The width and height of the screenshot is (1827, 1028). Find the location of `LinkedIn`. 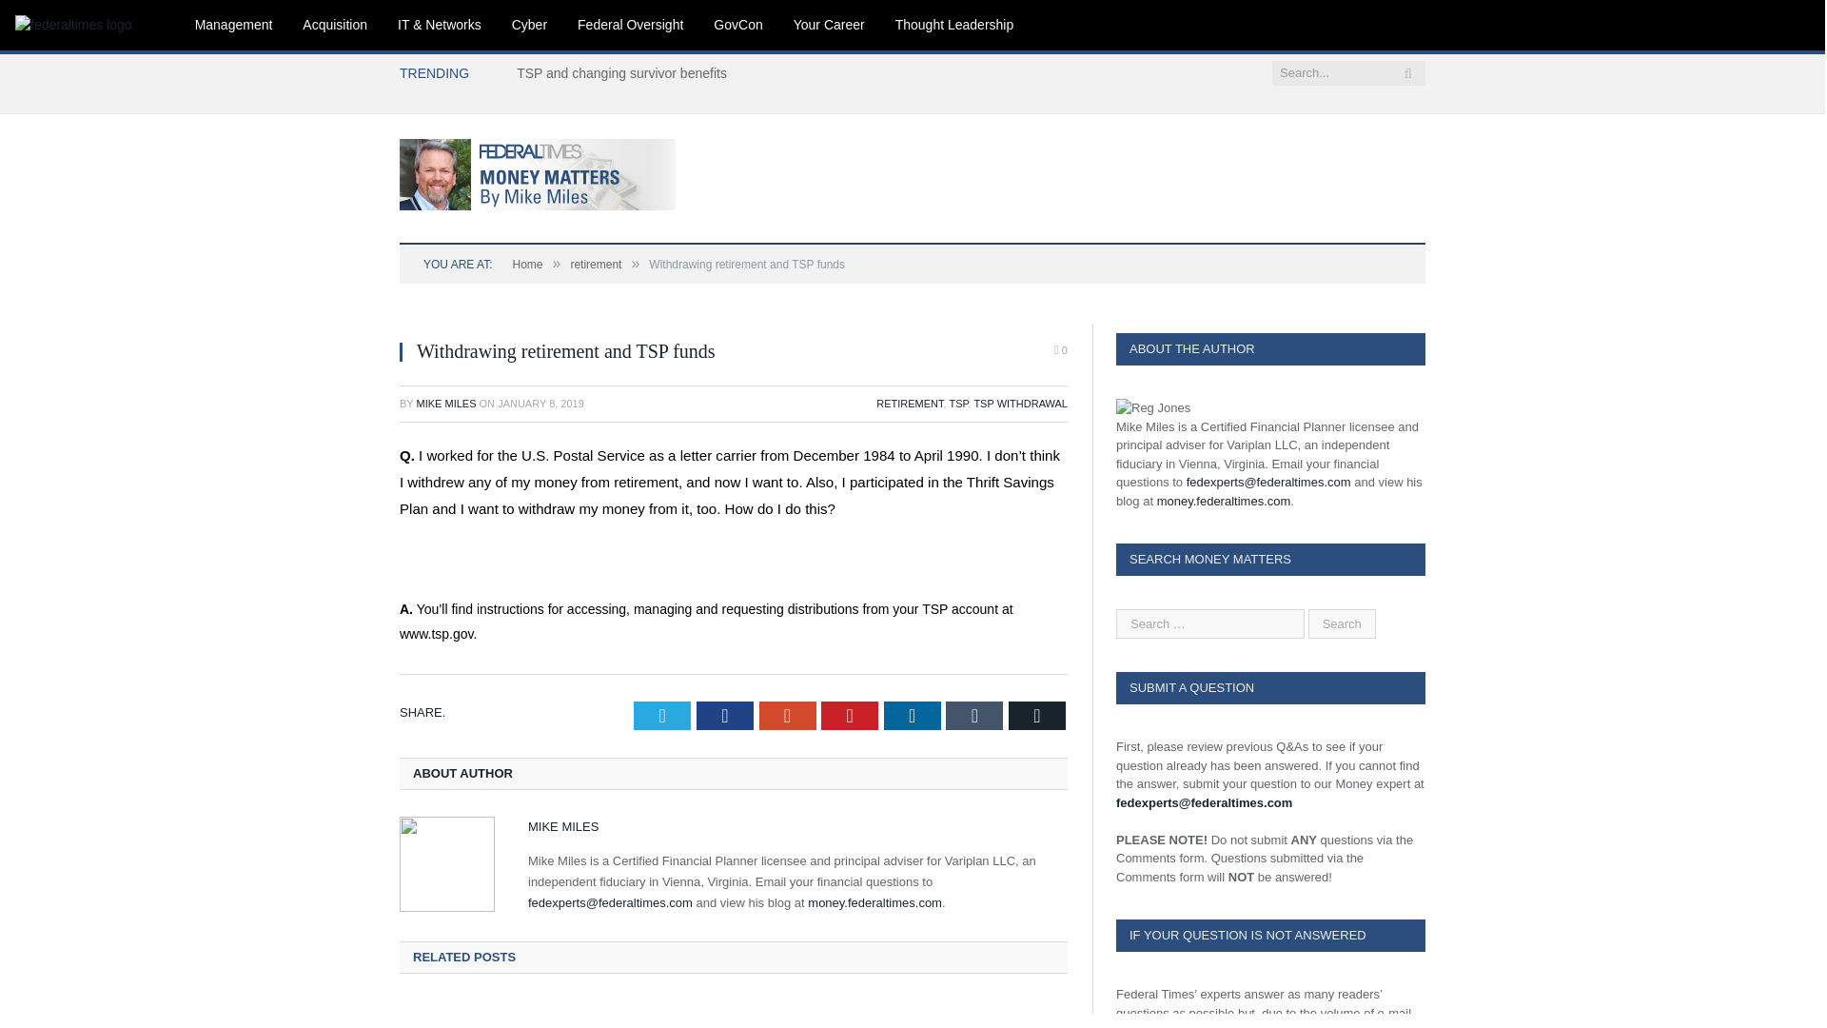

LinkedIn is located at coordinates (912, 715).